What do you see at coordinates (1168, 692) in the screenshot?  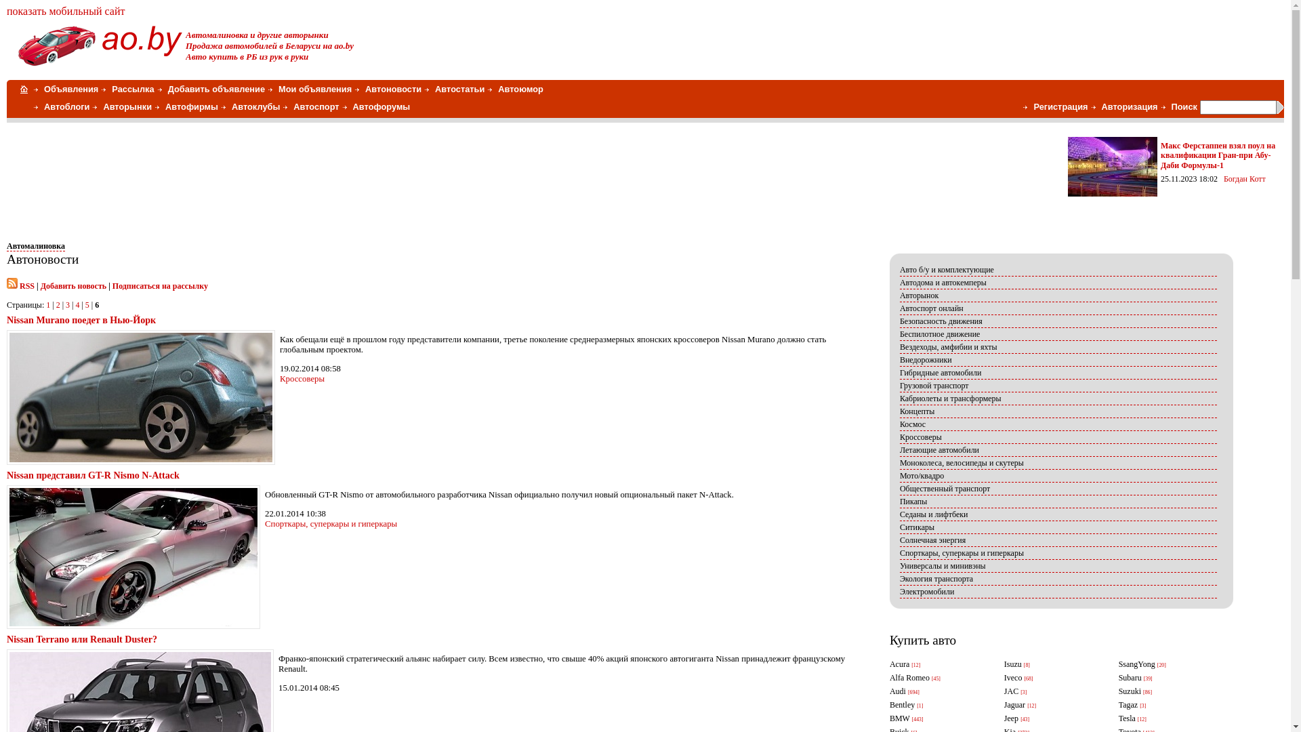 I see `Suzuki [86]` at bounding box center [1168, 692].